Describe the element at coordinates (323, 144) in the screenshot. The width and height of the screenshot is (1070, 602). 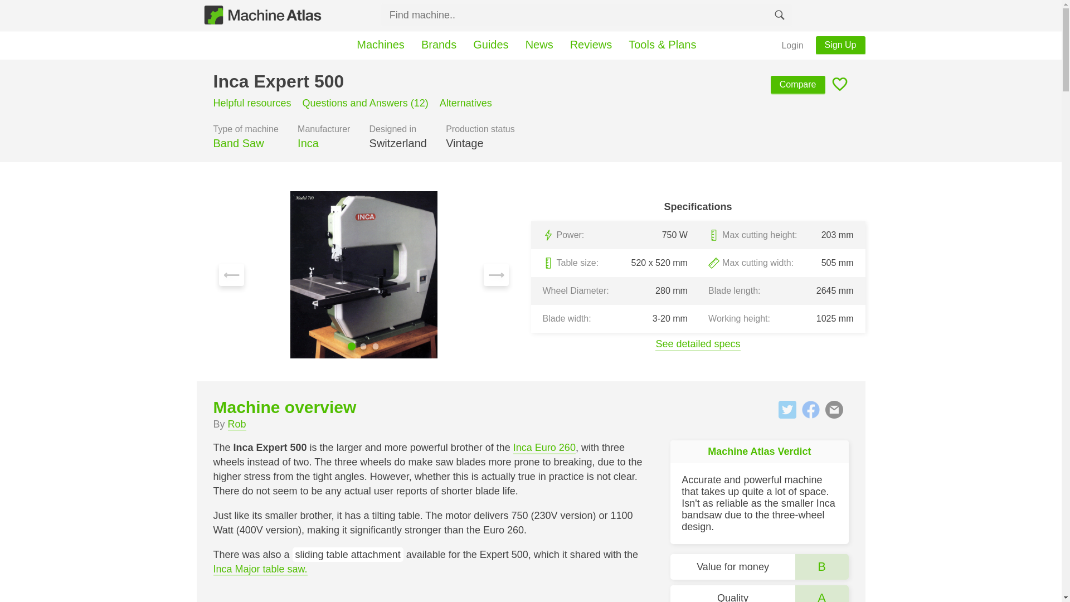
I see `Inca` at that location.